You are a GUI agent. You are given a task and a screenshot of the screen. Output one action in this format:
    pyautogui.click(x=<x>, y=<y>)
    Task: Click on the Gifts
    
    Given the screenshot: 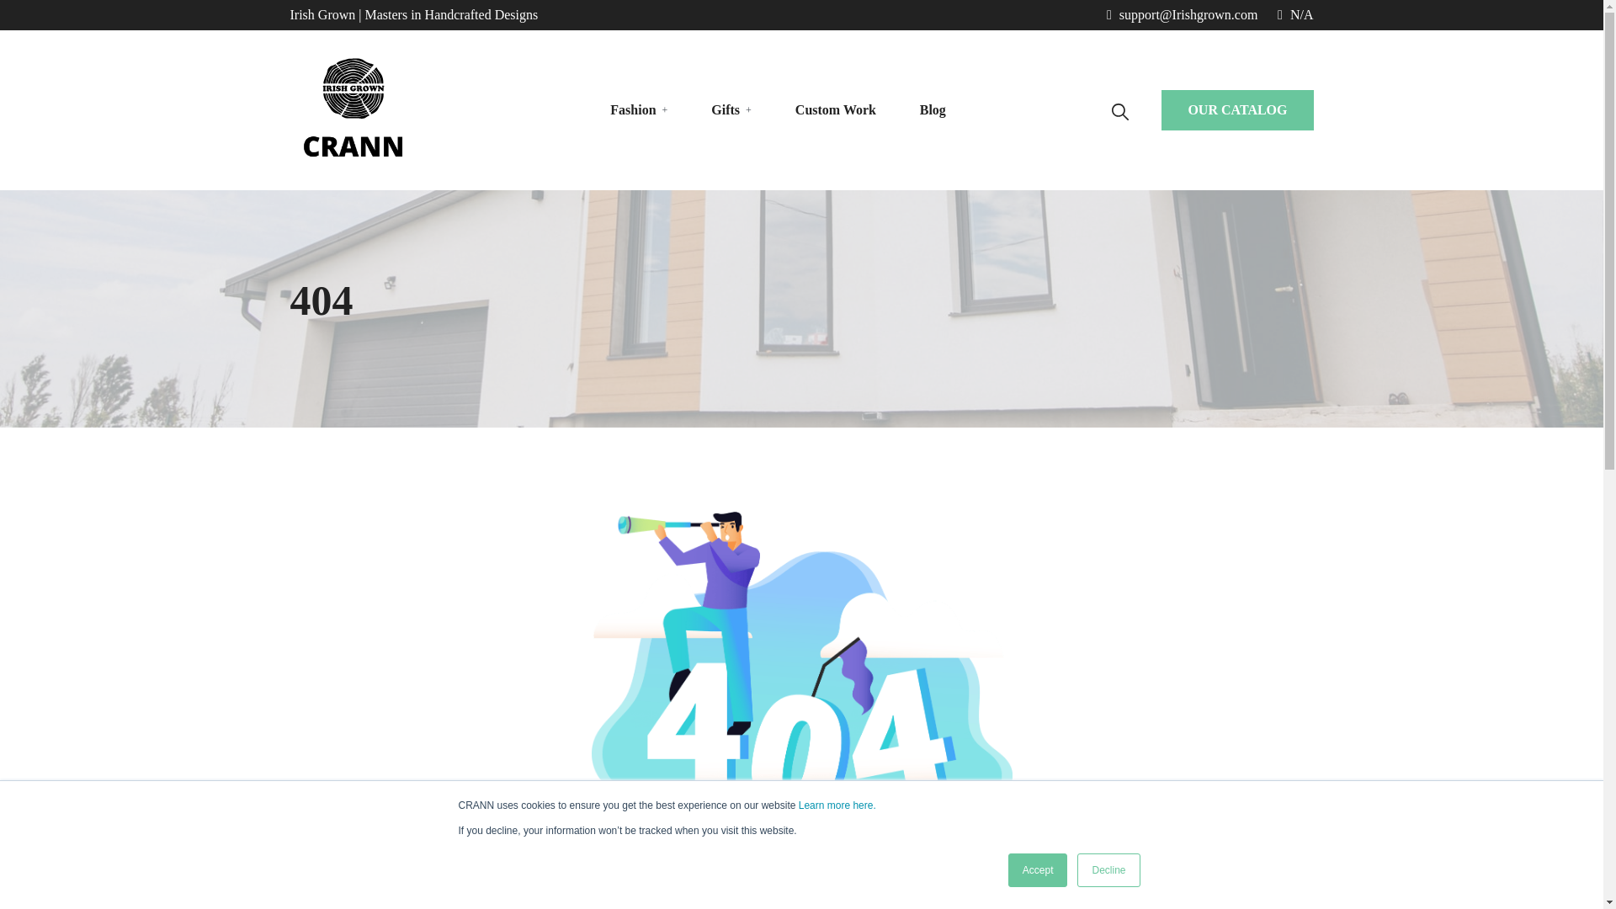 What is the action you would take?
    pyautogui.click(x=726, y=110)
    